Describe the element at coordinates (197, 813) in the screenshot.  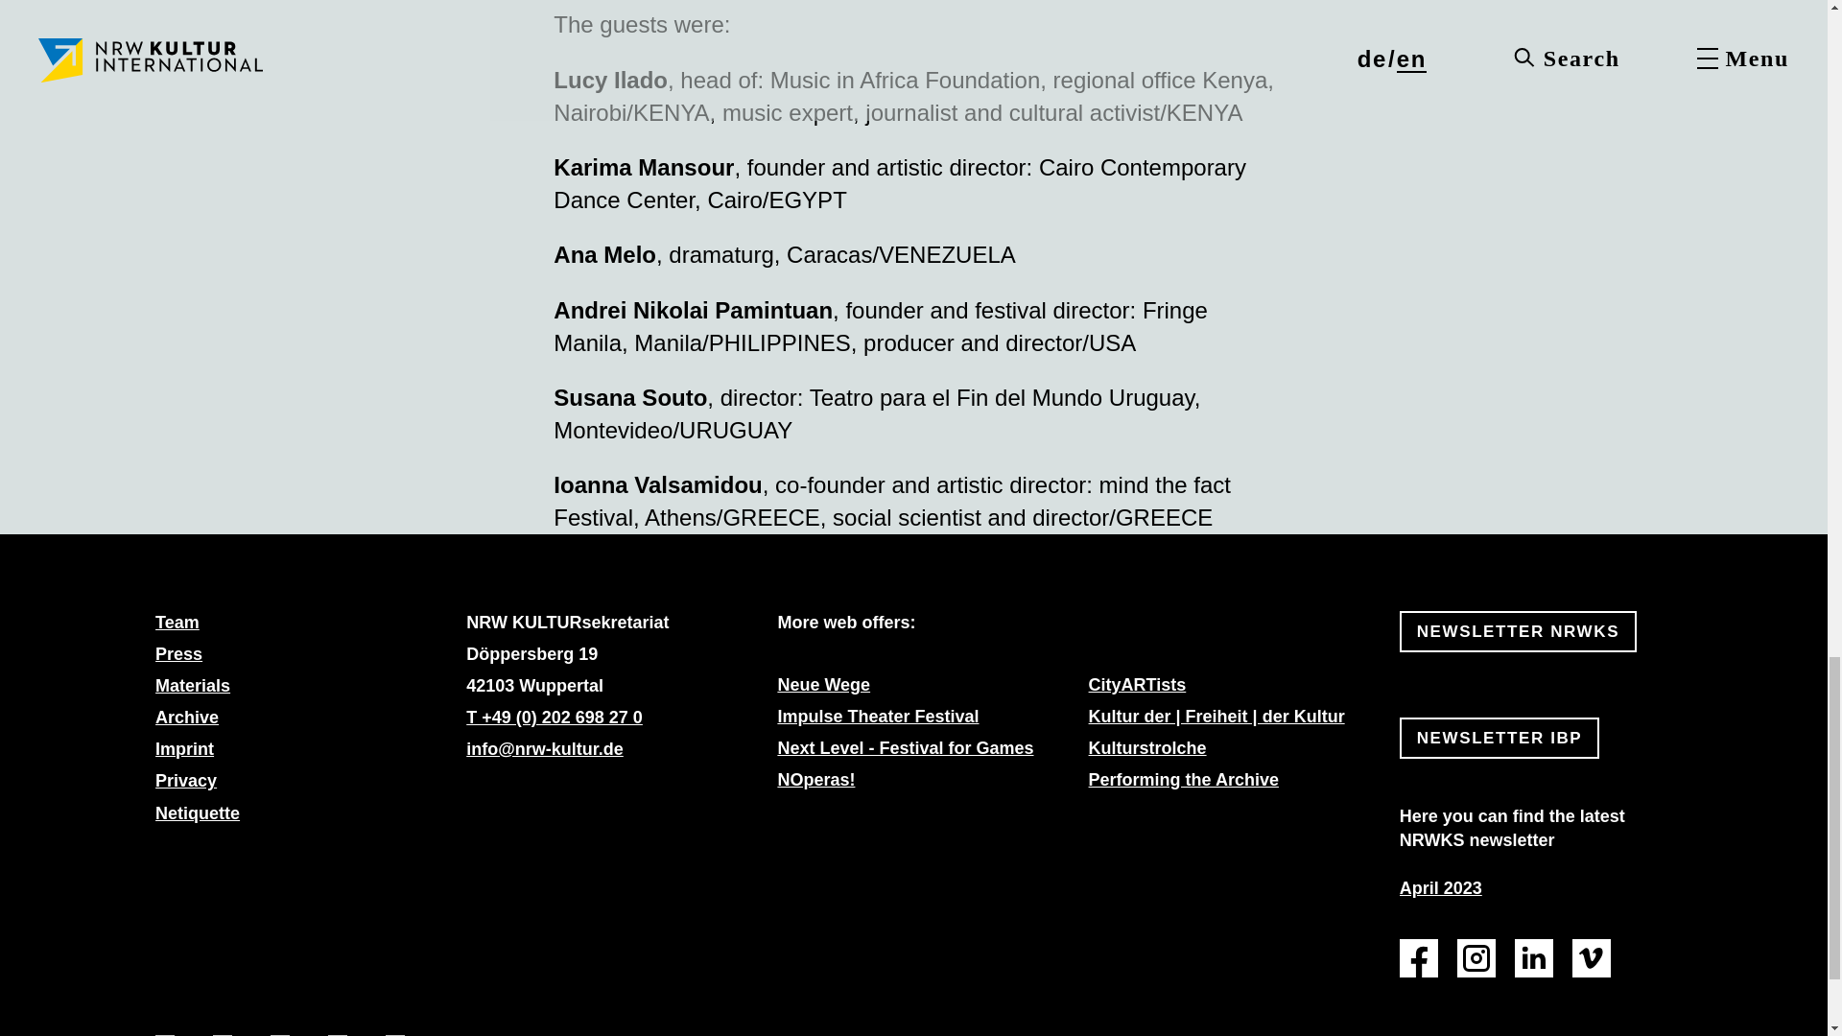
I see `Netiquette` at that location.